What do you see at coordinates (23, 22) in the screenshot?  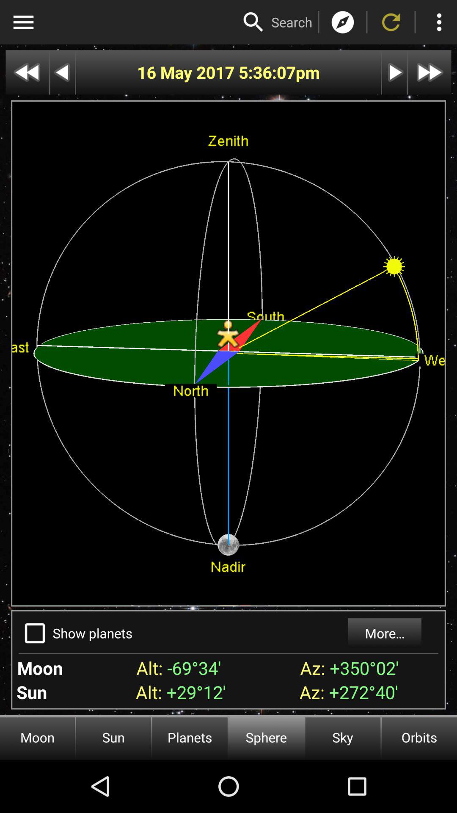 I see `go settings` at bounding box center [23, 22].